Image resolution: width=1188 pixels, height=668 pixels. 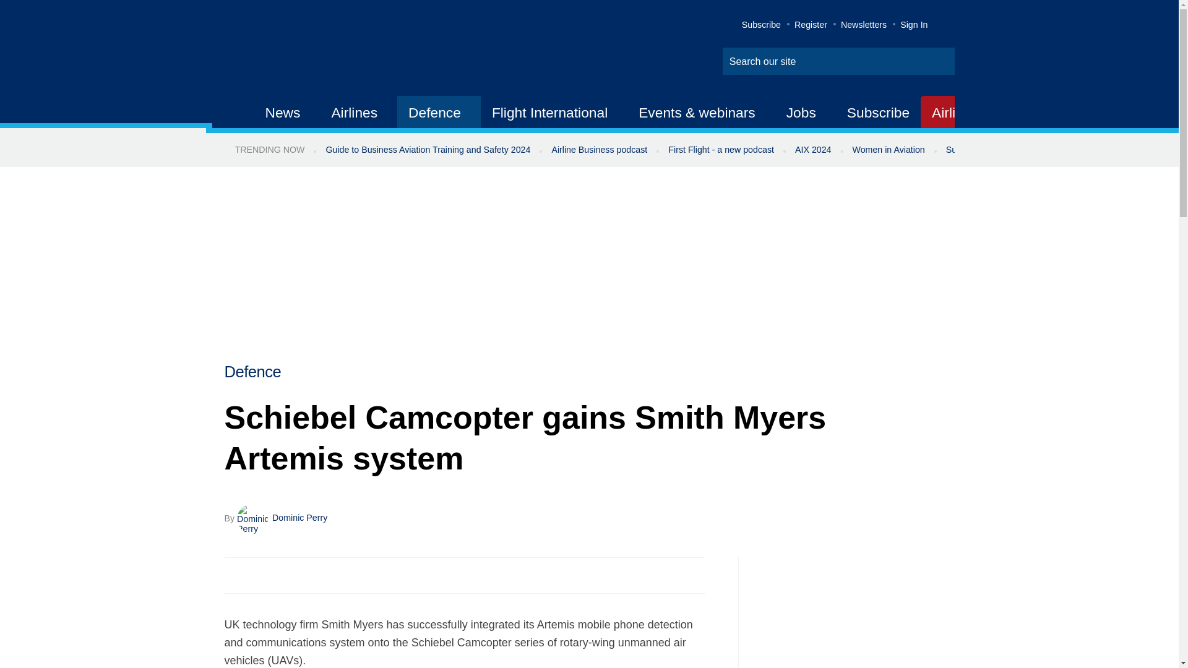 What do you see at coordinates (235, 575) in the screenshot?
I see `Share this on Facebook` at bounding box center [235, 575].